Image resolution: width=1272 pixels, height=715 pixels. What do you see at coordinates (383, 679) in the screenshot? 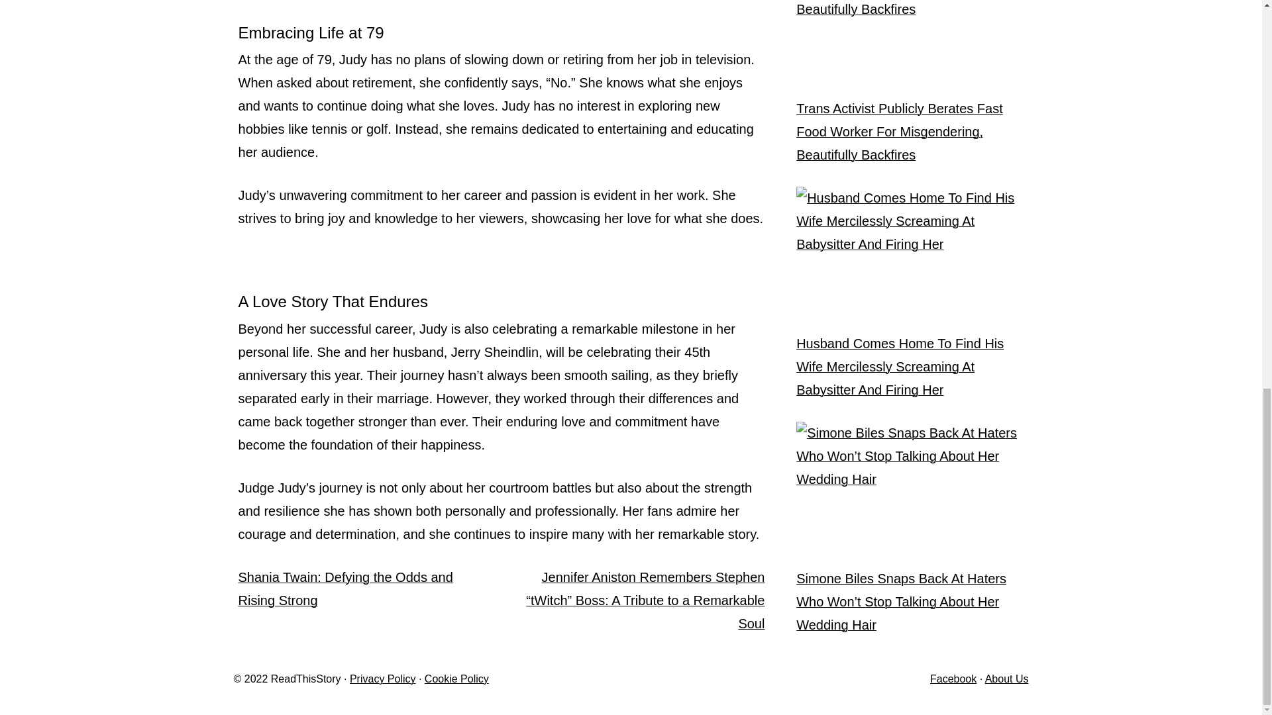
I see `Privacy Policy` at bounding box center [383, 679].